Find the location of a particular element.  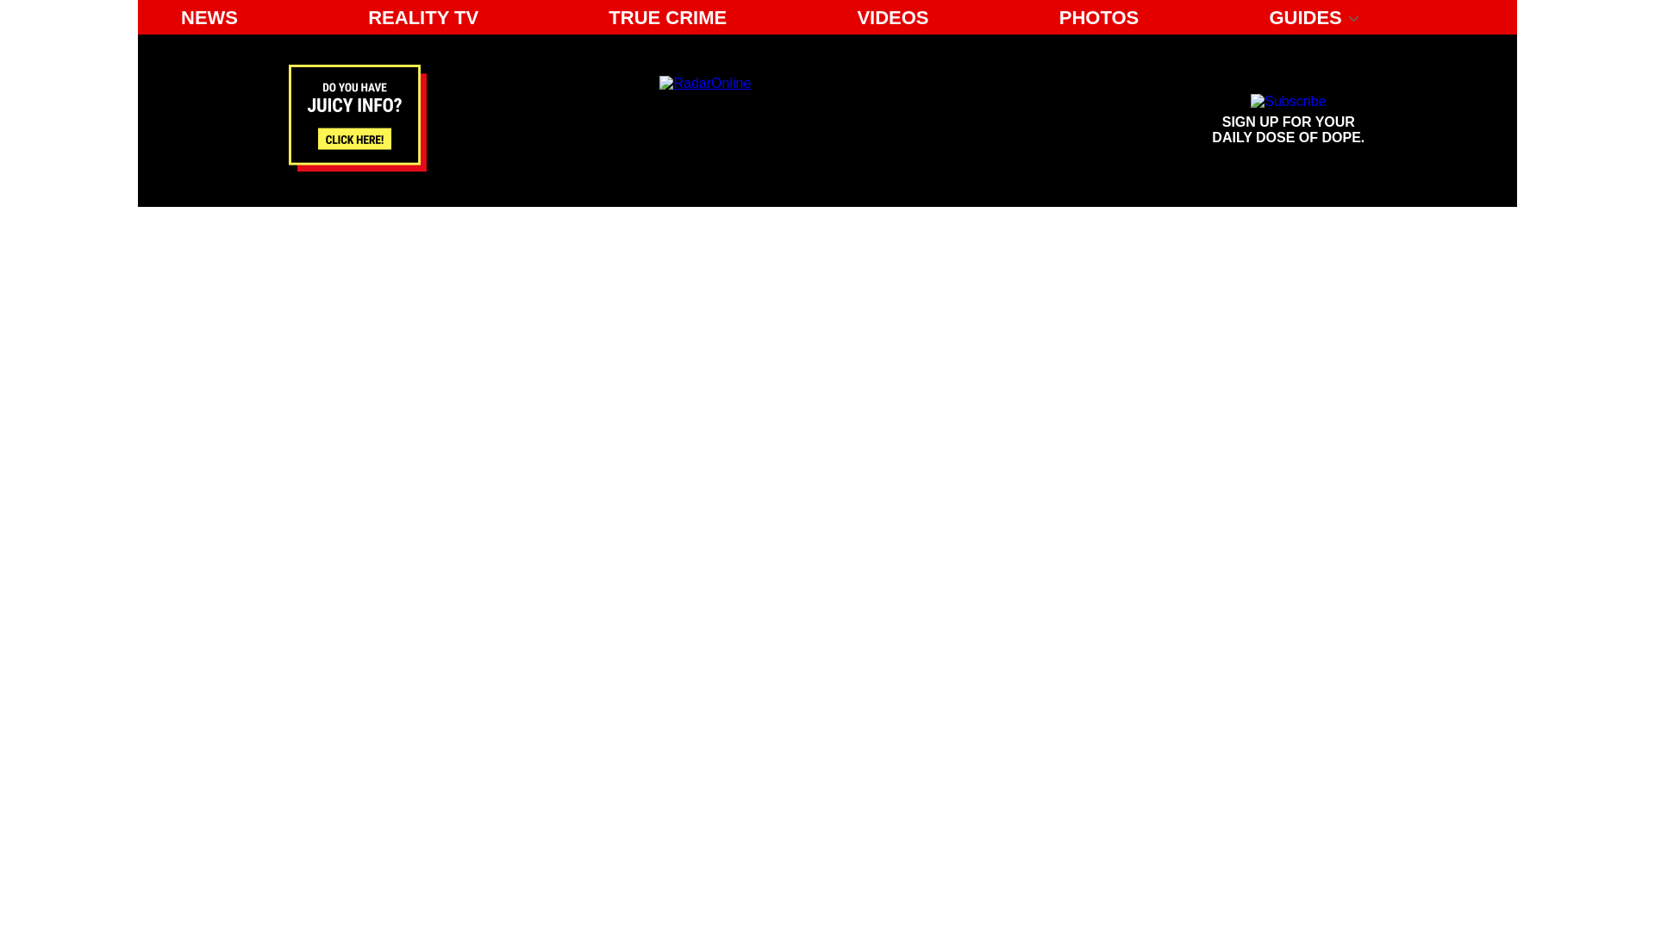

REALITY TV is located at coordinates (209, 17).